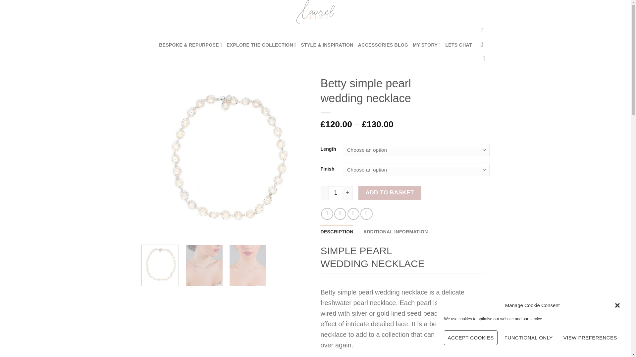 The width and height of the screenshot is (636, 357). What do you see at coordinates (366, 214) in the screenshot?
I see `Pin on Pinterest` at bounding box center [366, 214].